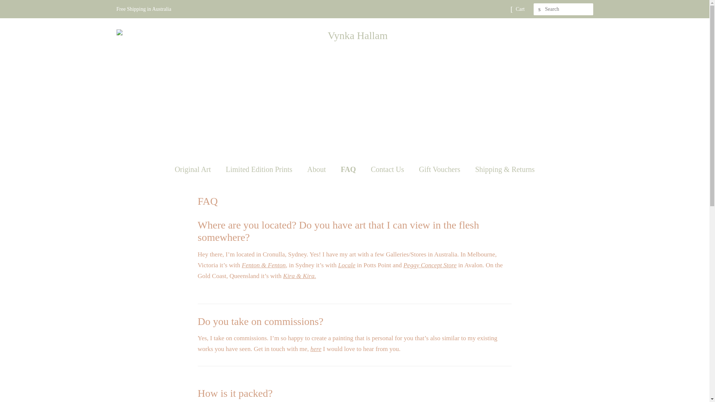  I want to click on About, so click(317, 169).